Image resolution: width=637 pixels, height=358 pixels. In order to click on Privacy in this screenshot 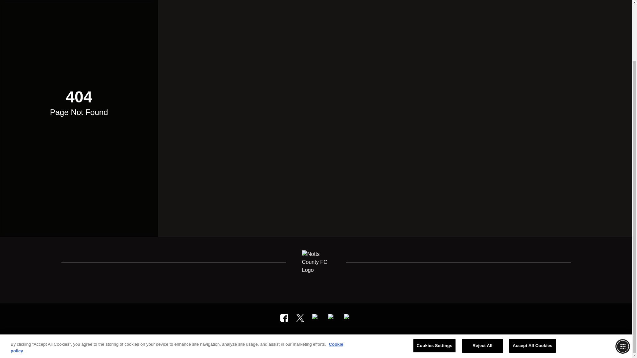, I will do `click(232, 340)`.